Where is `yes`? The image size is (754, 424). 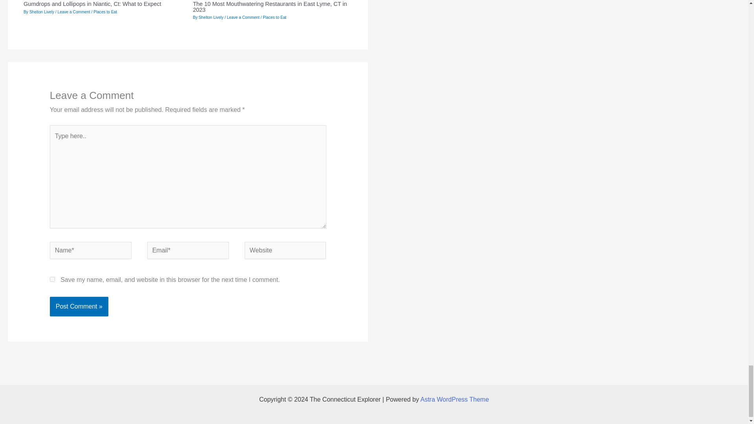
yes is located at coordinates (52, 280).